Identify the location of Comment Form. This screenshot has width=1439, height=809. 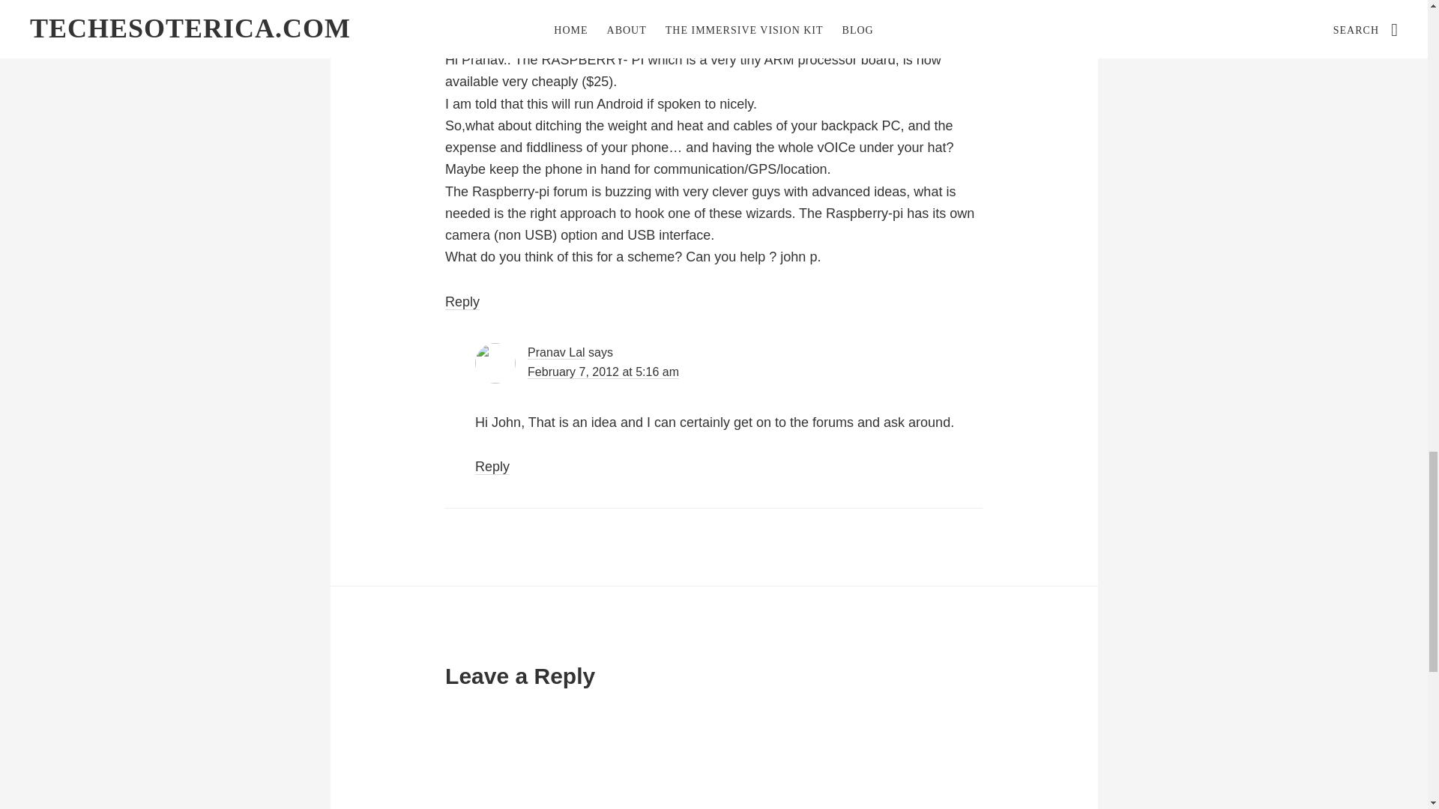
(714, 757).